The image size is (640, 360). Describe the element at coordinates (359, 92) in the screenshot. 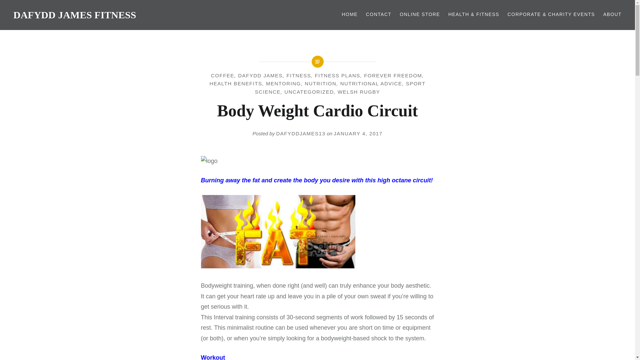

I see `WELSH RUGBY` at that location.